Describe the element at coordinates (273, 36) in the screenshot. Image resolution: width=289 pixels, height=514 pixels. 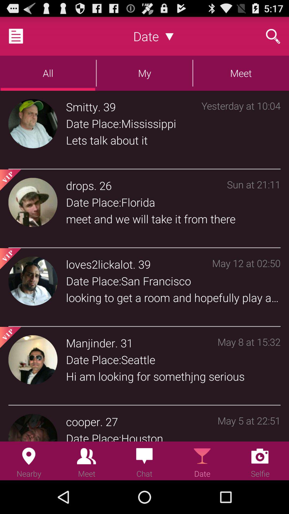
I see `type a search term` at that location.